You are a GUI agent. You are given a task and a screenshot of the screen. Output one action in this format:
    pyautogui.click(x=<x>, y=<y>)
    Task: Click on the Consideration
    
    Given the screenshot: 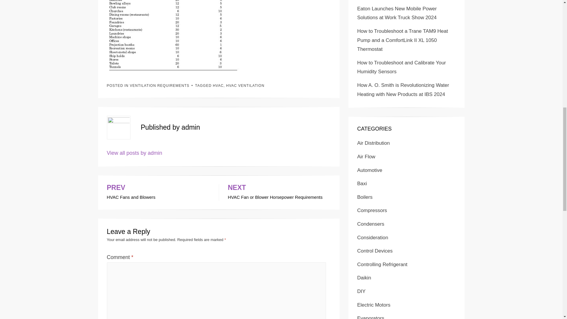 What is the action you would take?
    pyautogui.click(x=366, y=157)
    